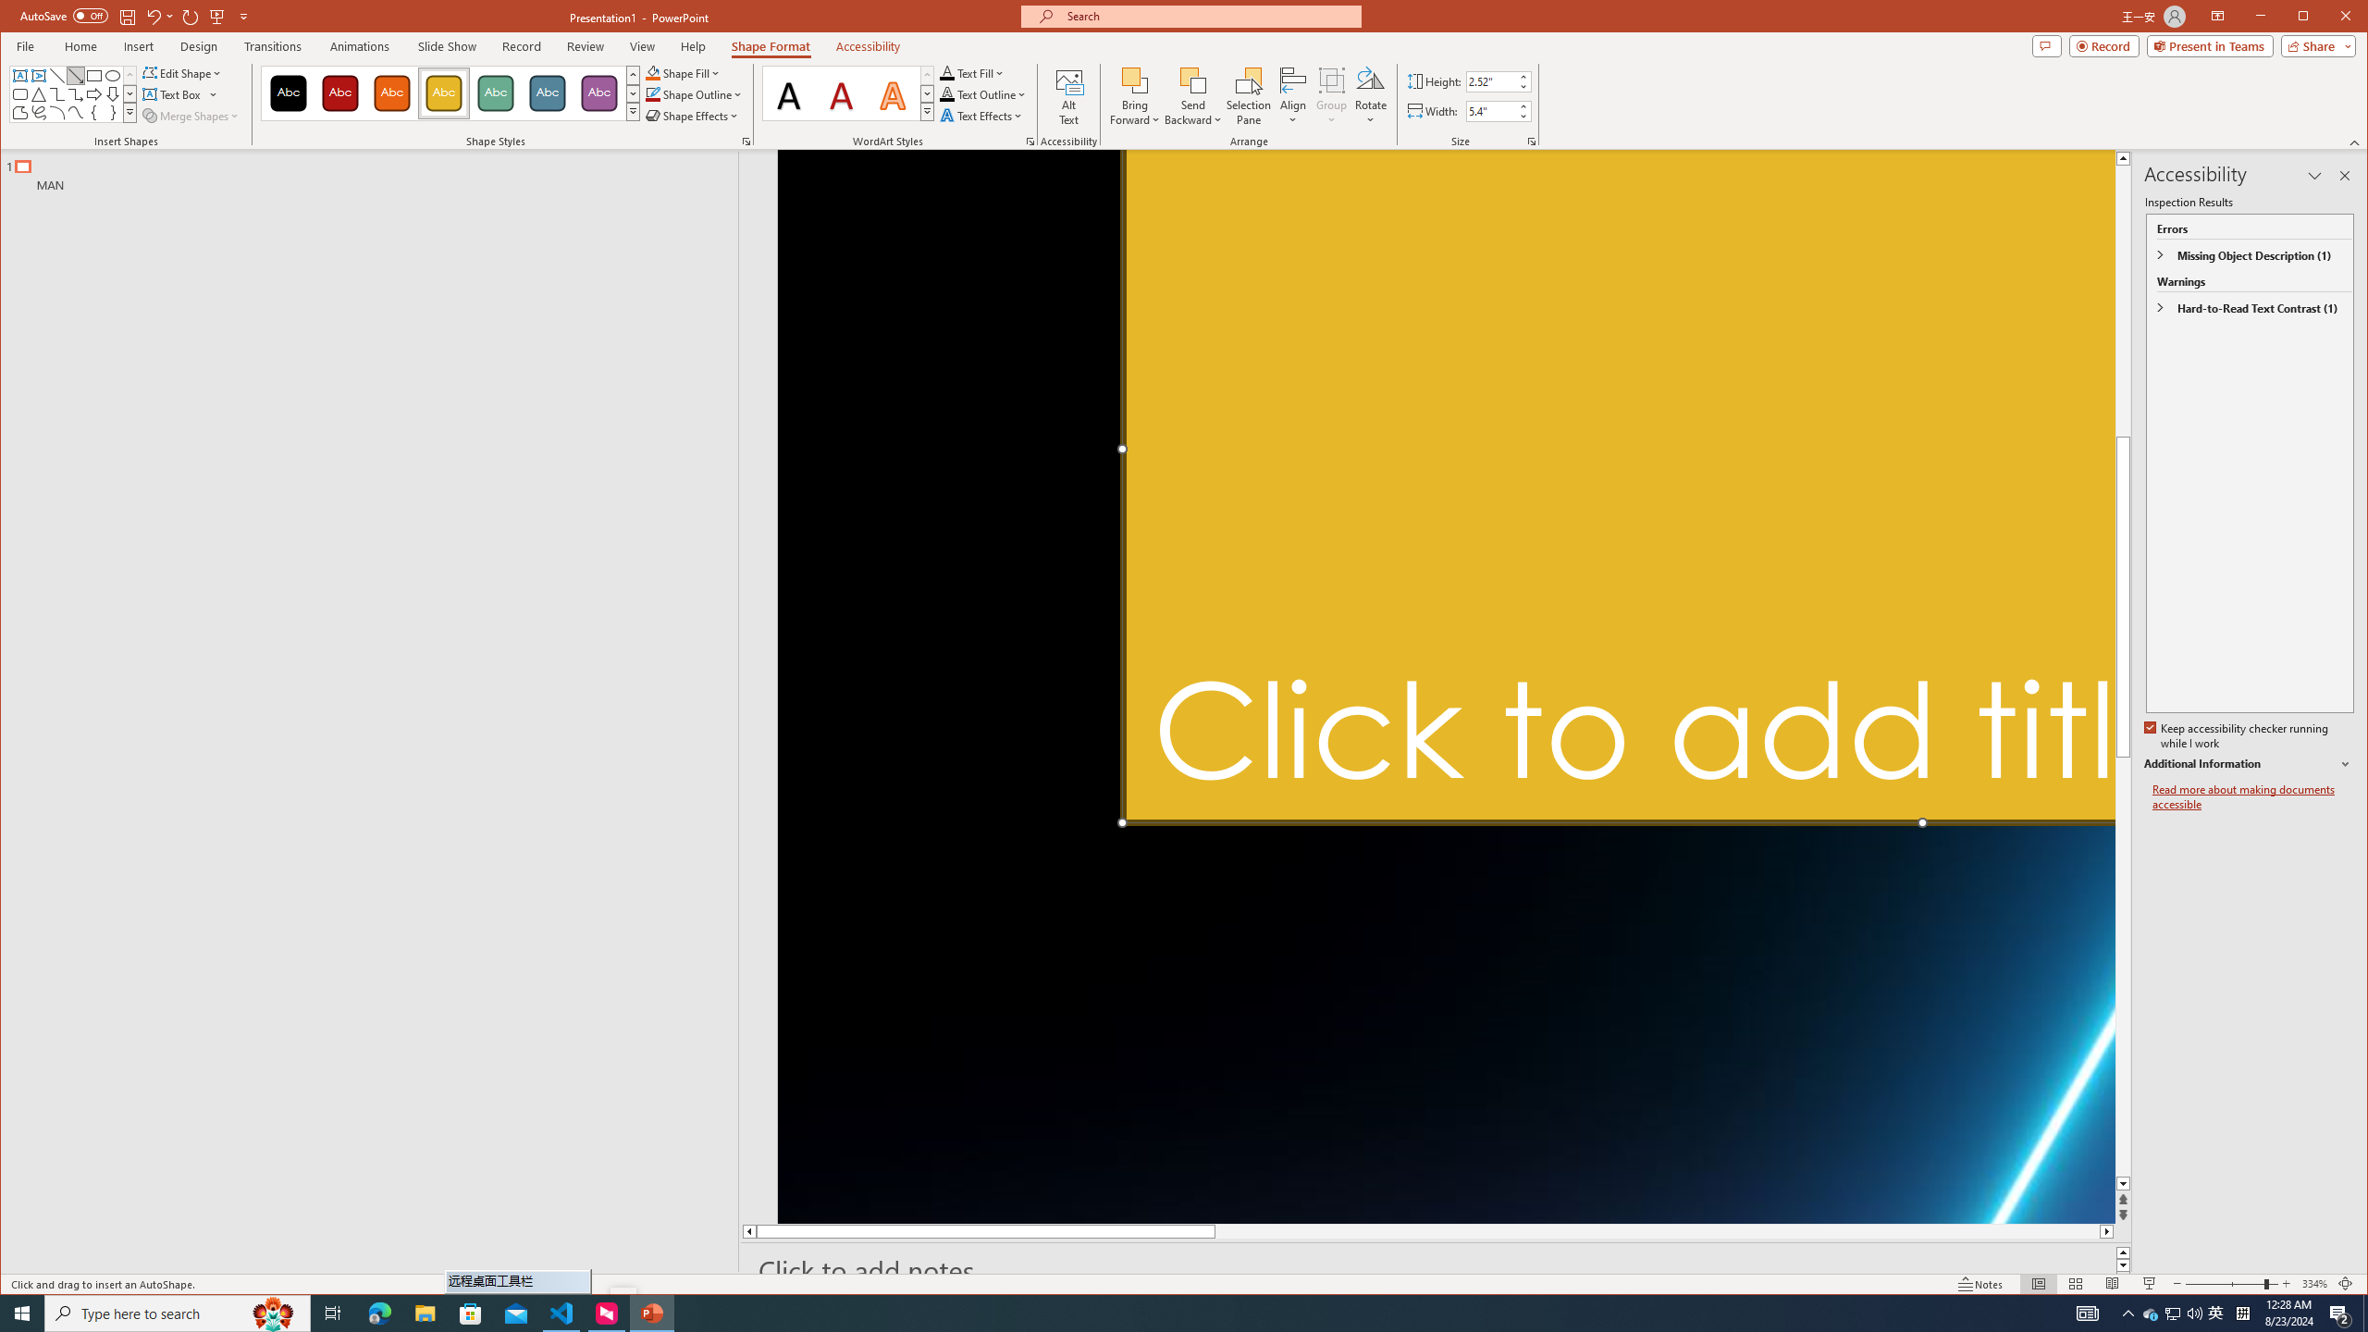 The image size is (2368, 1332). Describe the element at coordinates (848, 92) in the screenshot. I see `AutomationID: TextStylesGallery` at that location.